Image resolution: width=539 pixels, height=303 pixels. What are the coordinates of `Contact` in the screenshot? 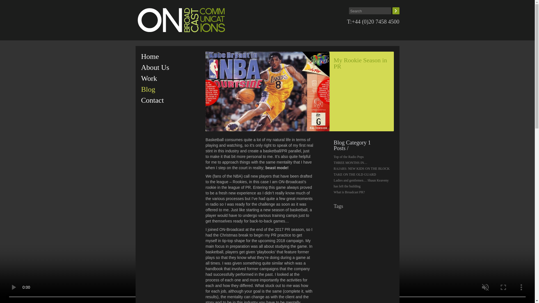 It's located at (170, 100).